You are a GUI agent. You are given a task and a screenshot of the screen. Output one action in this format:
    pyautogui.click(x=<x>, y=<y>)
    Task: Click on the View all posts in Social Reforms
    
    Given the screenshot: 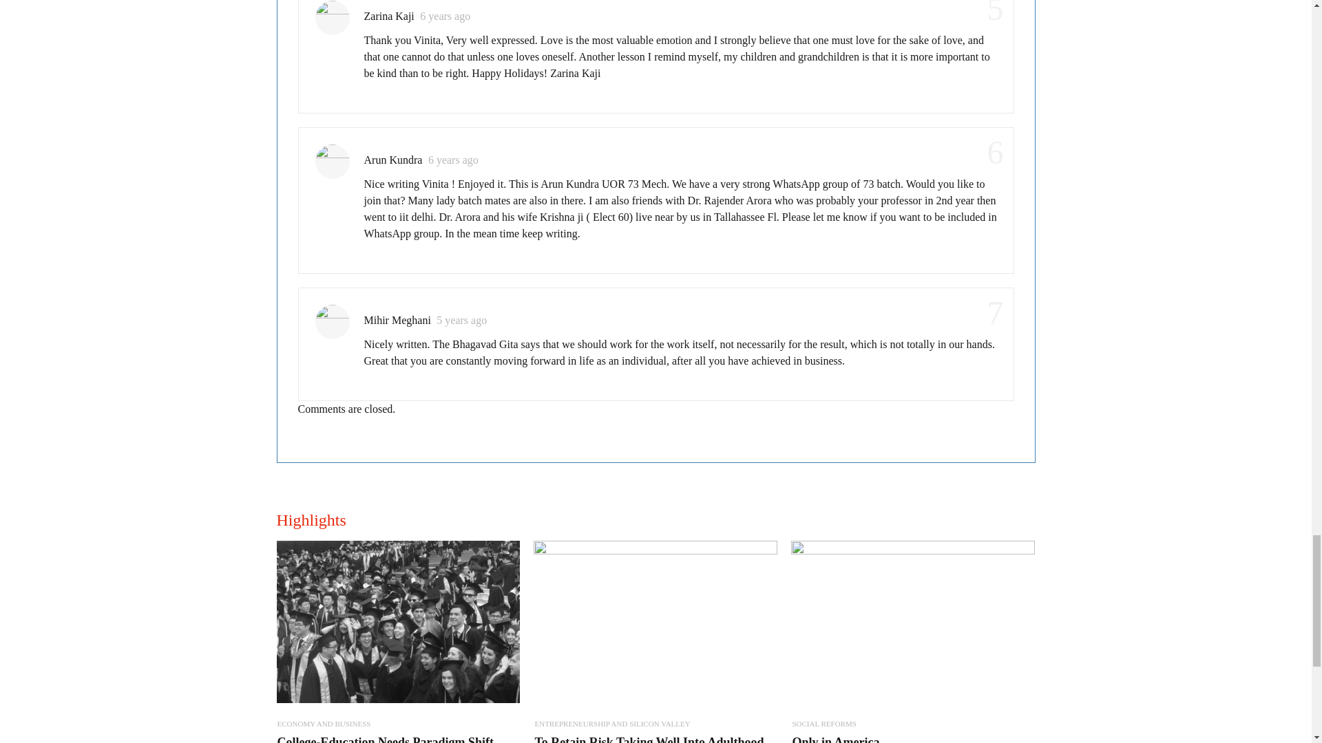 What is the action you would take?
    pyautogui.click(x=823, y=724)
    